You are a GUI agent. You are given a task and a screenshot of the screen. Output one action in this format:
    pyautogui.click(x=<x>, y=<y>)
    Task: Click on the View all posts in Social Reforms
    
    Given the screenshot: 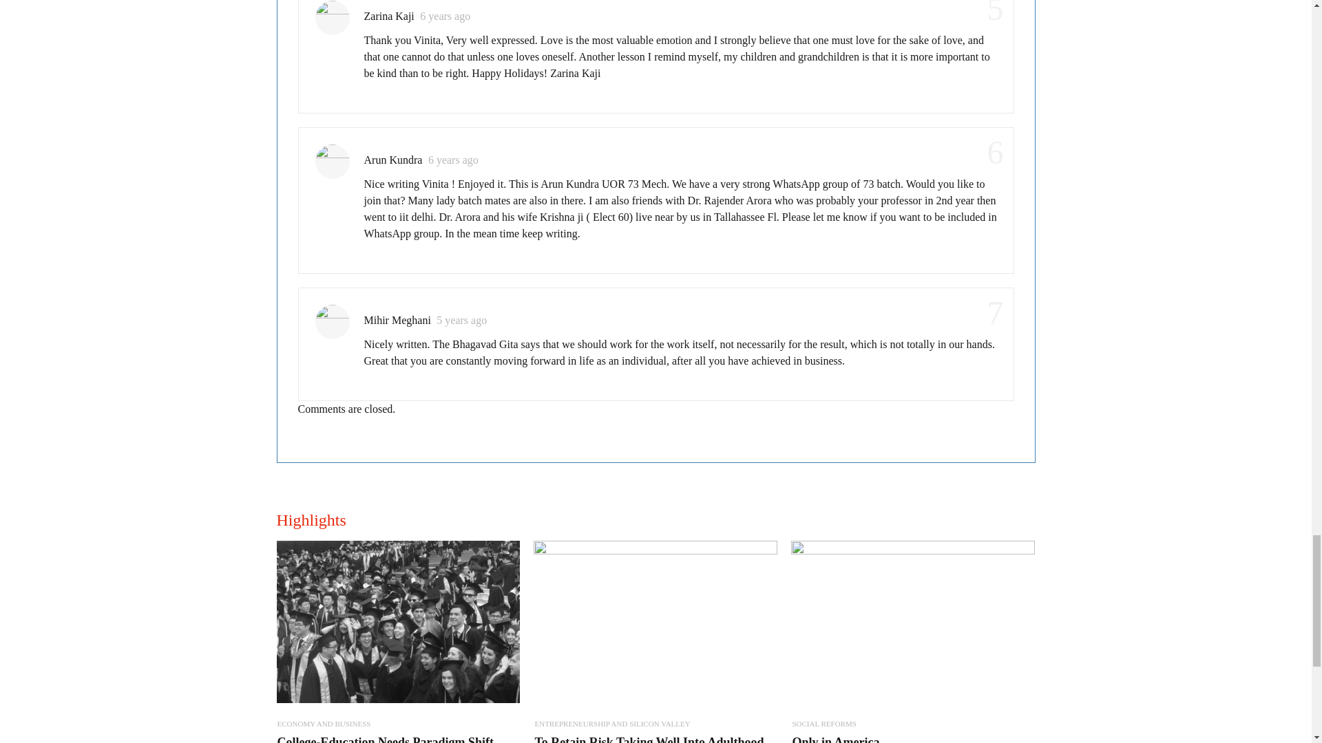 What is the action you would take?
    pyautogui.click(x=823, y=724)
    